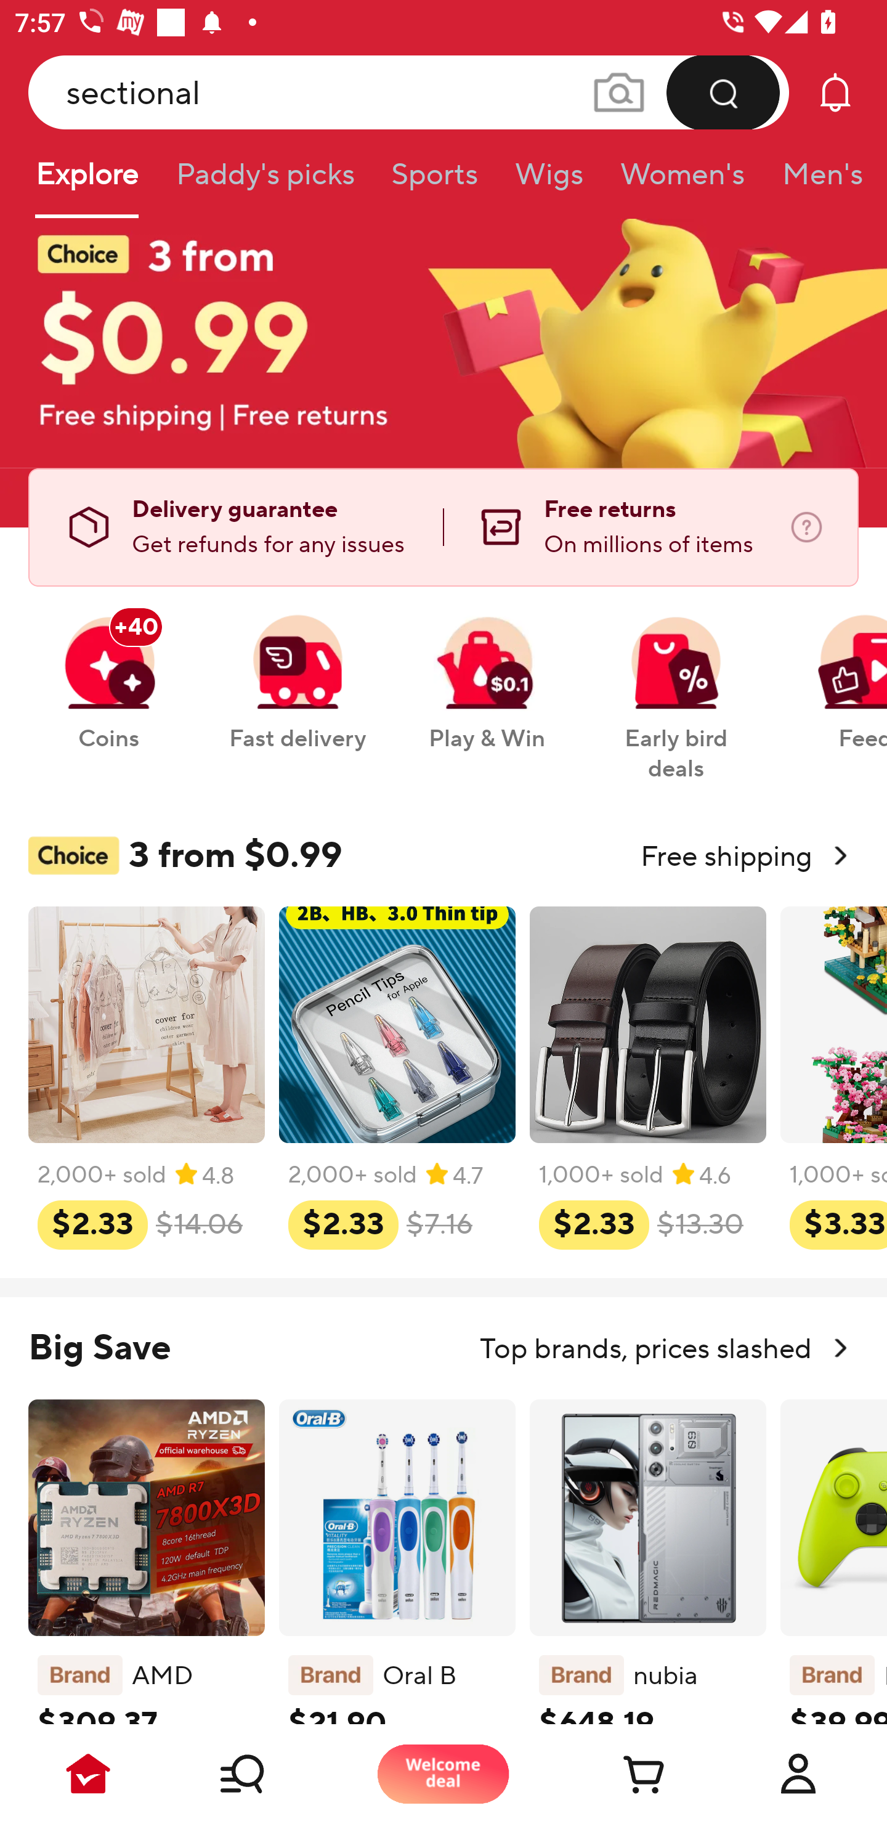 This screenshot has height=1824, width=887. What do you see at coordinates (434, 181) in the screenshot?
I see `Sports` at bounding box center [434, 181].